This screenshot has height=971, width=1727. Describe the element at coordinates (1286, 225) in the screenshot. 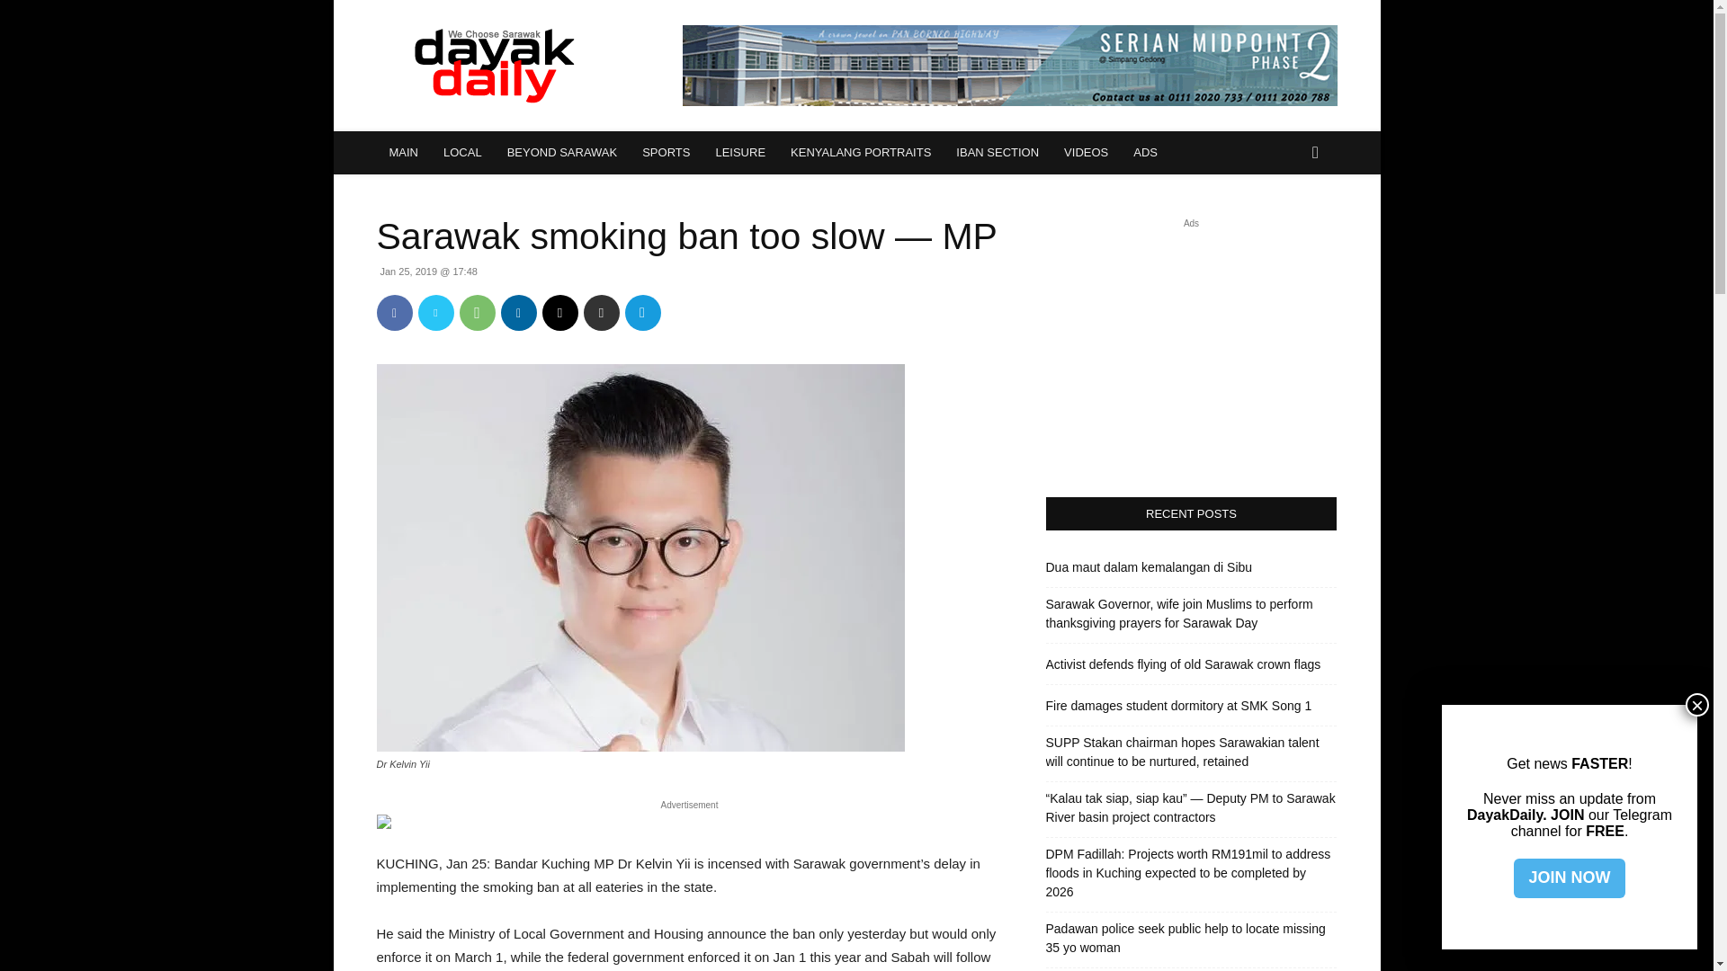

I see `Search` at that location.